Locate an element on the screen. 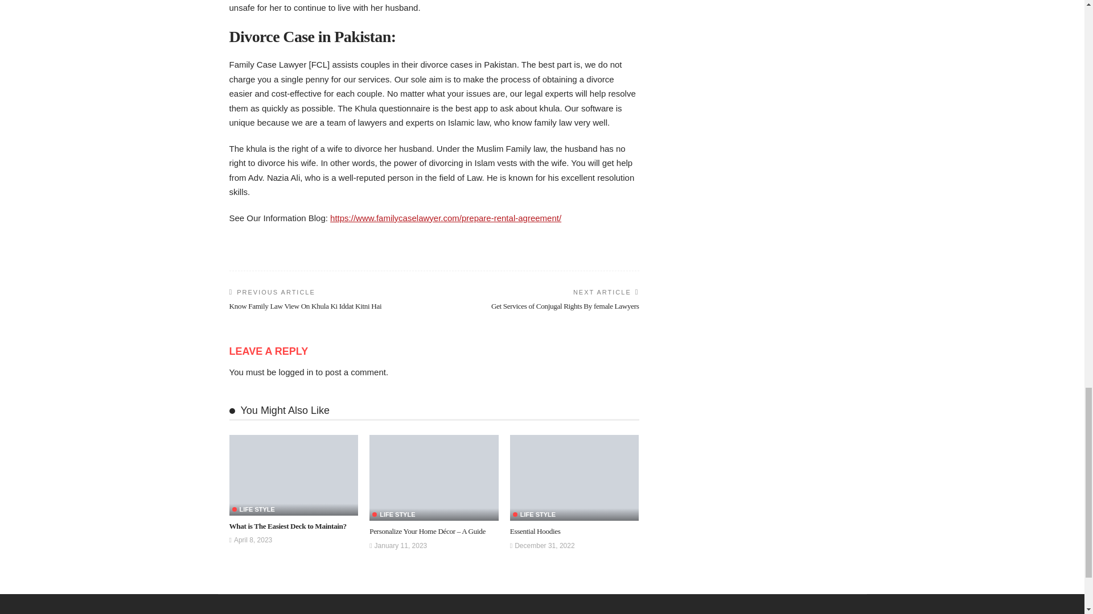  Get Services of Conjugal Rights By female Lawyers is located at coordinates (565, 306).